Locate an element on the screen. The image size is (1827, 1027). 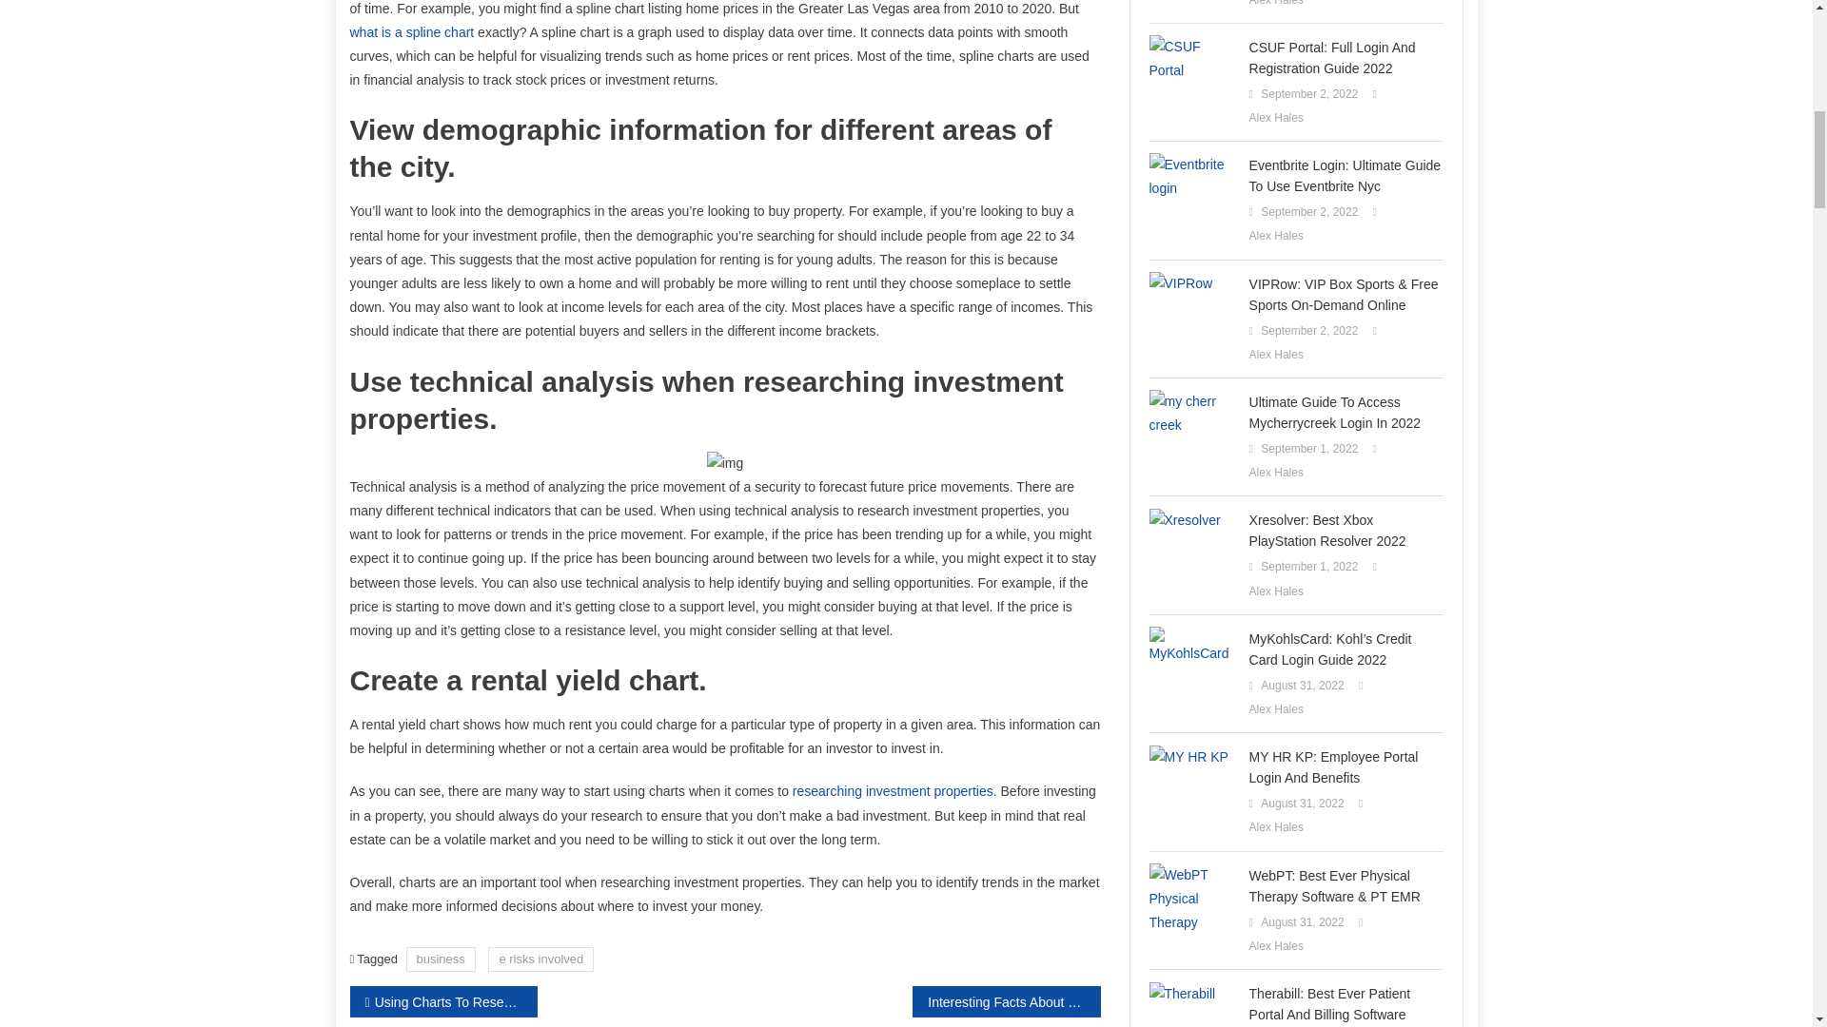
business is located at coordinates (440, 959).